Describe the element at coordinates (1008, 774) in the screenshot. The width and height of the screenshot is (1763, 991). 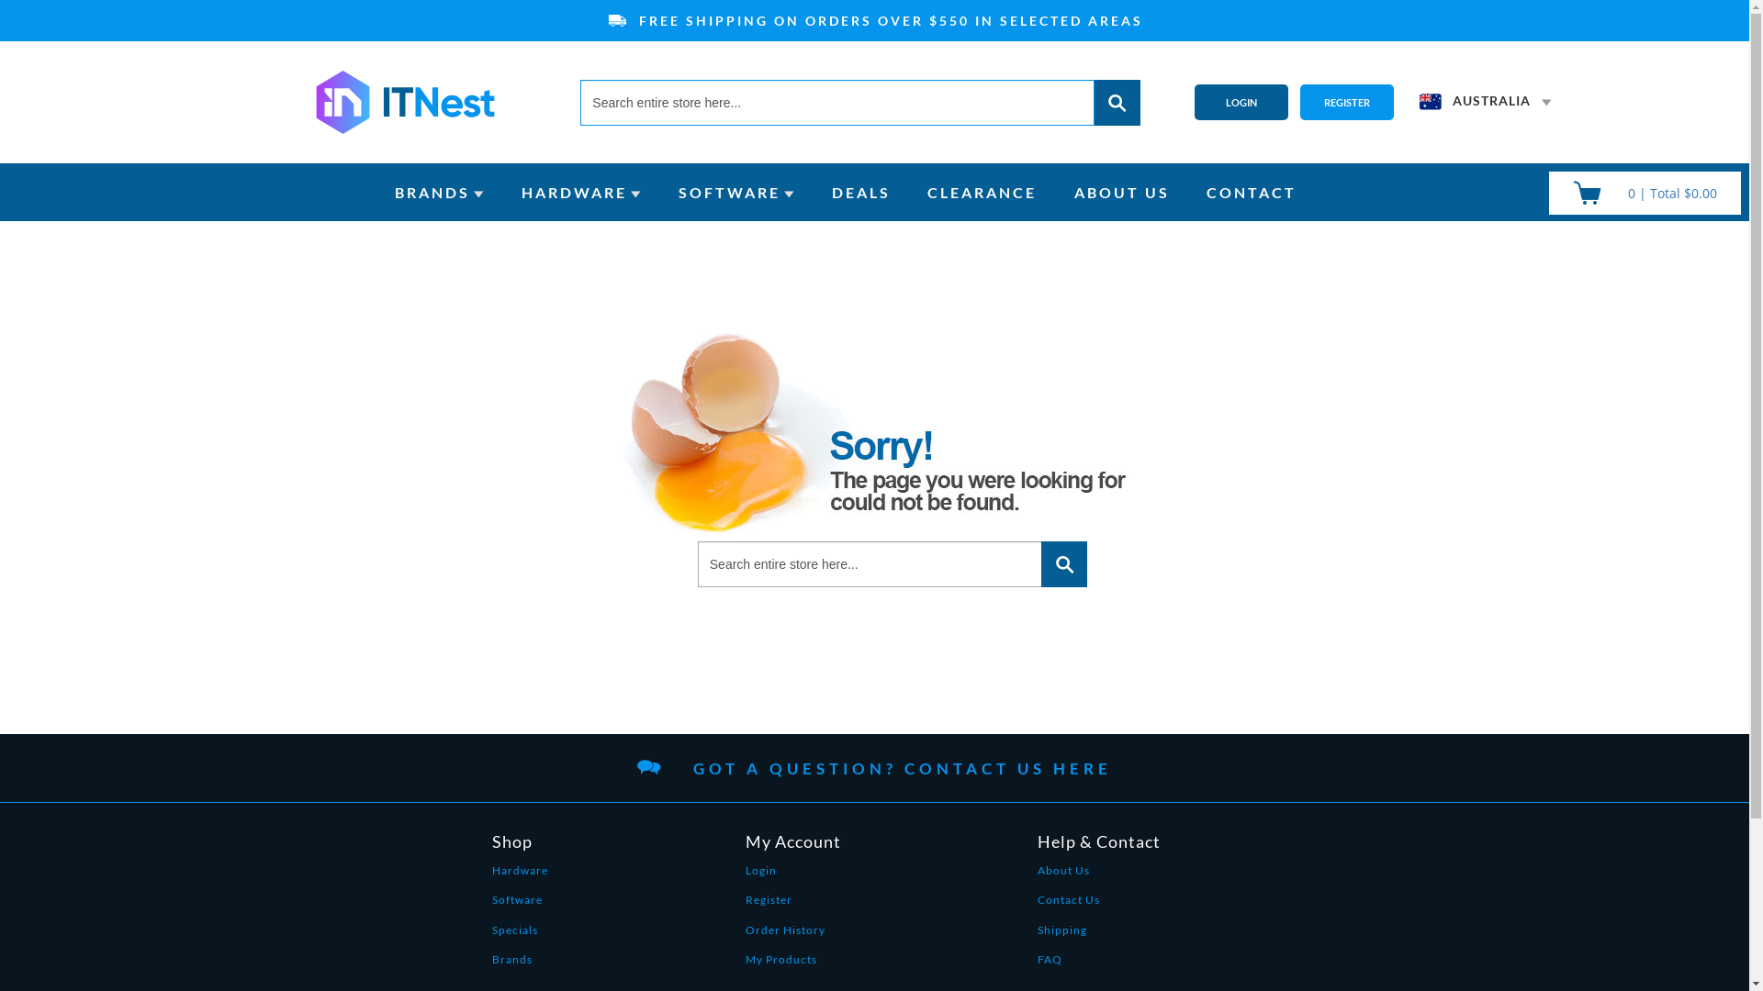
I see `CONTACT US HERE` at that location.